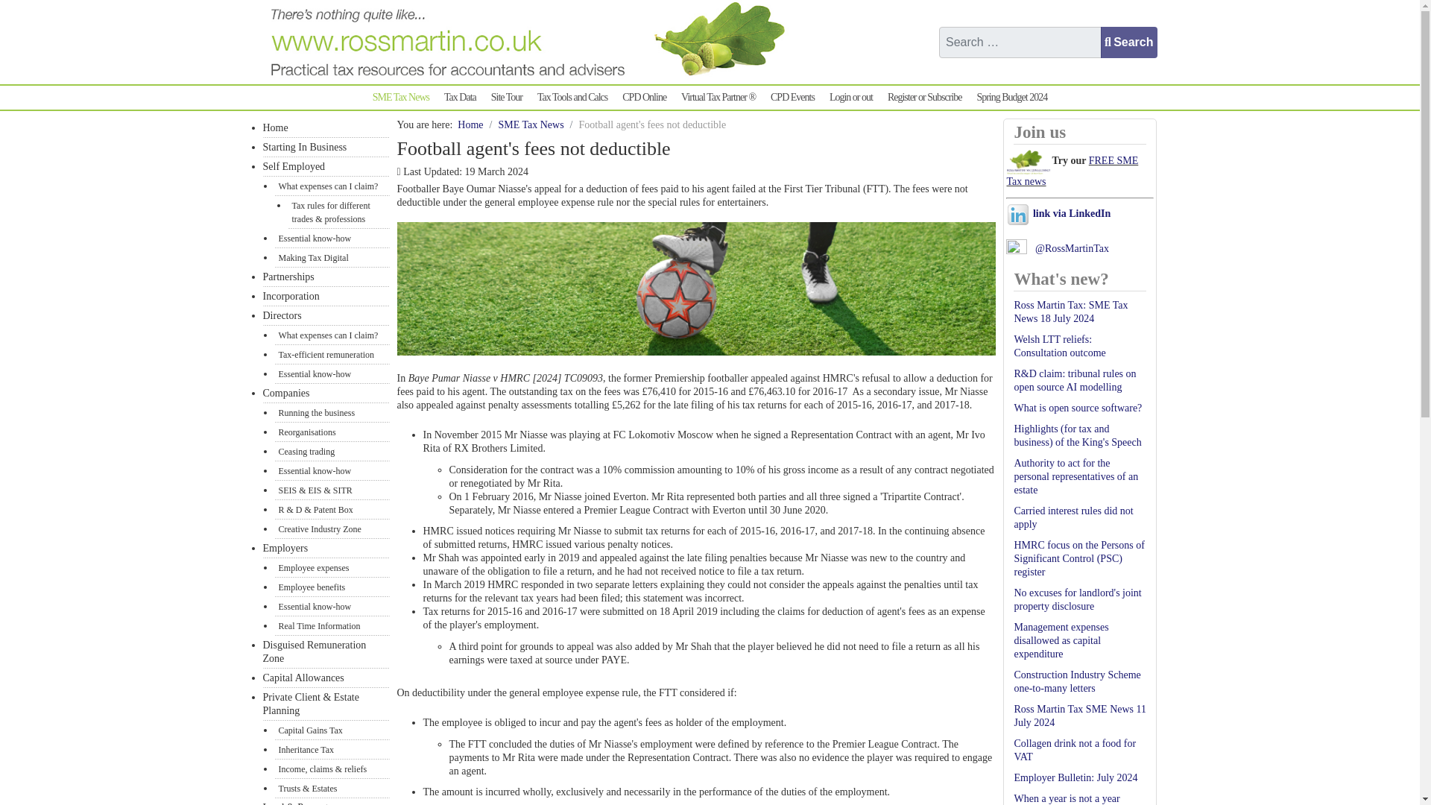  What do you see at coordinates (325, 297) in the screenshot?
I see `Incorporation` at bounding box center [325, 297].